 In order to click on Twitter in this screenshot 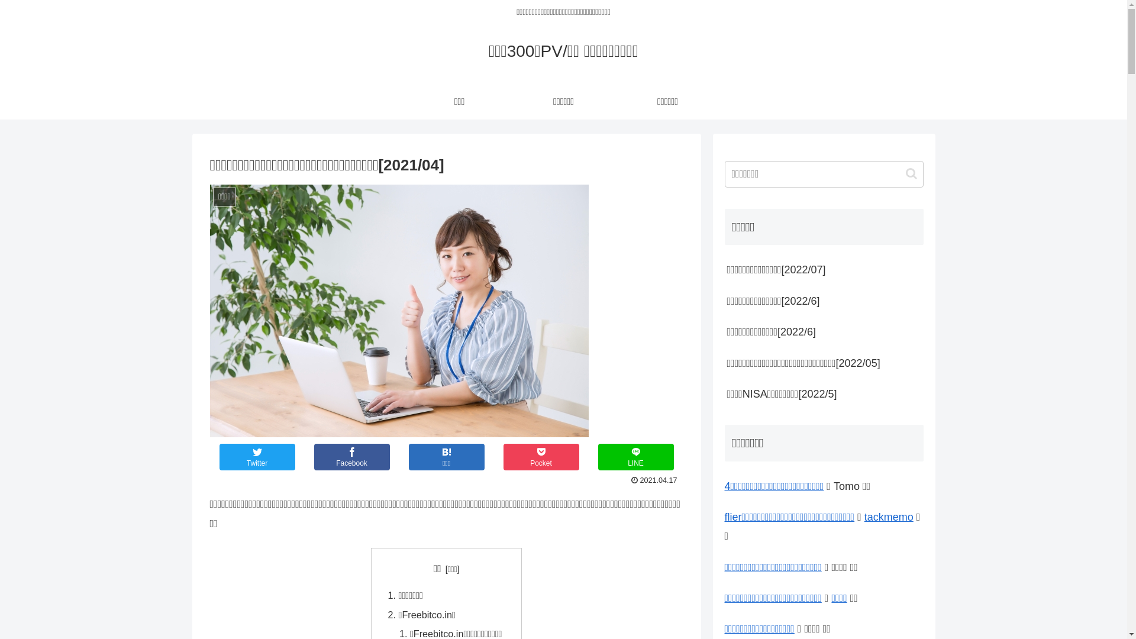, I will do `click(257, 457)`.